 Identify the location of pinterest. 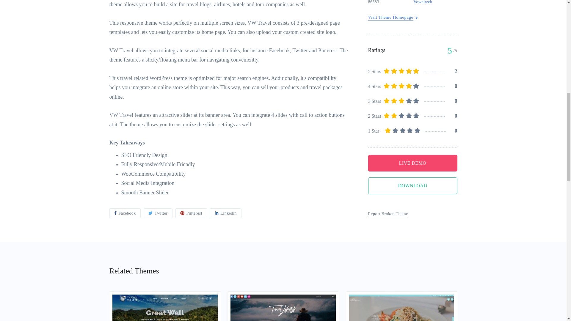
(191, 213).